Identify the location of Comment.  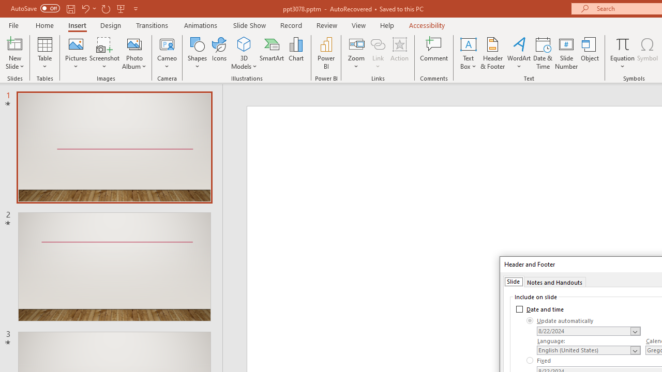
(434, 53).